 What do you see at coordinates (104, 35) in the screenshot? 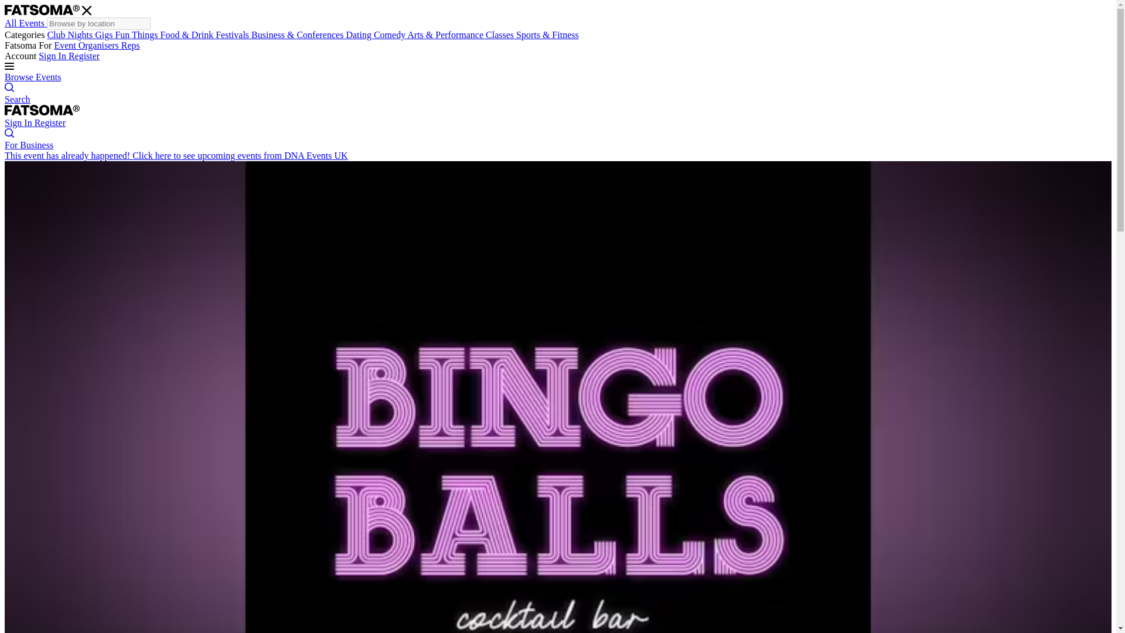
I see `Gigs` at bounding box center [104, 35].